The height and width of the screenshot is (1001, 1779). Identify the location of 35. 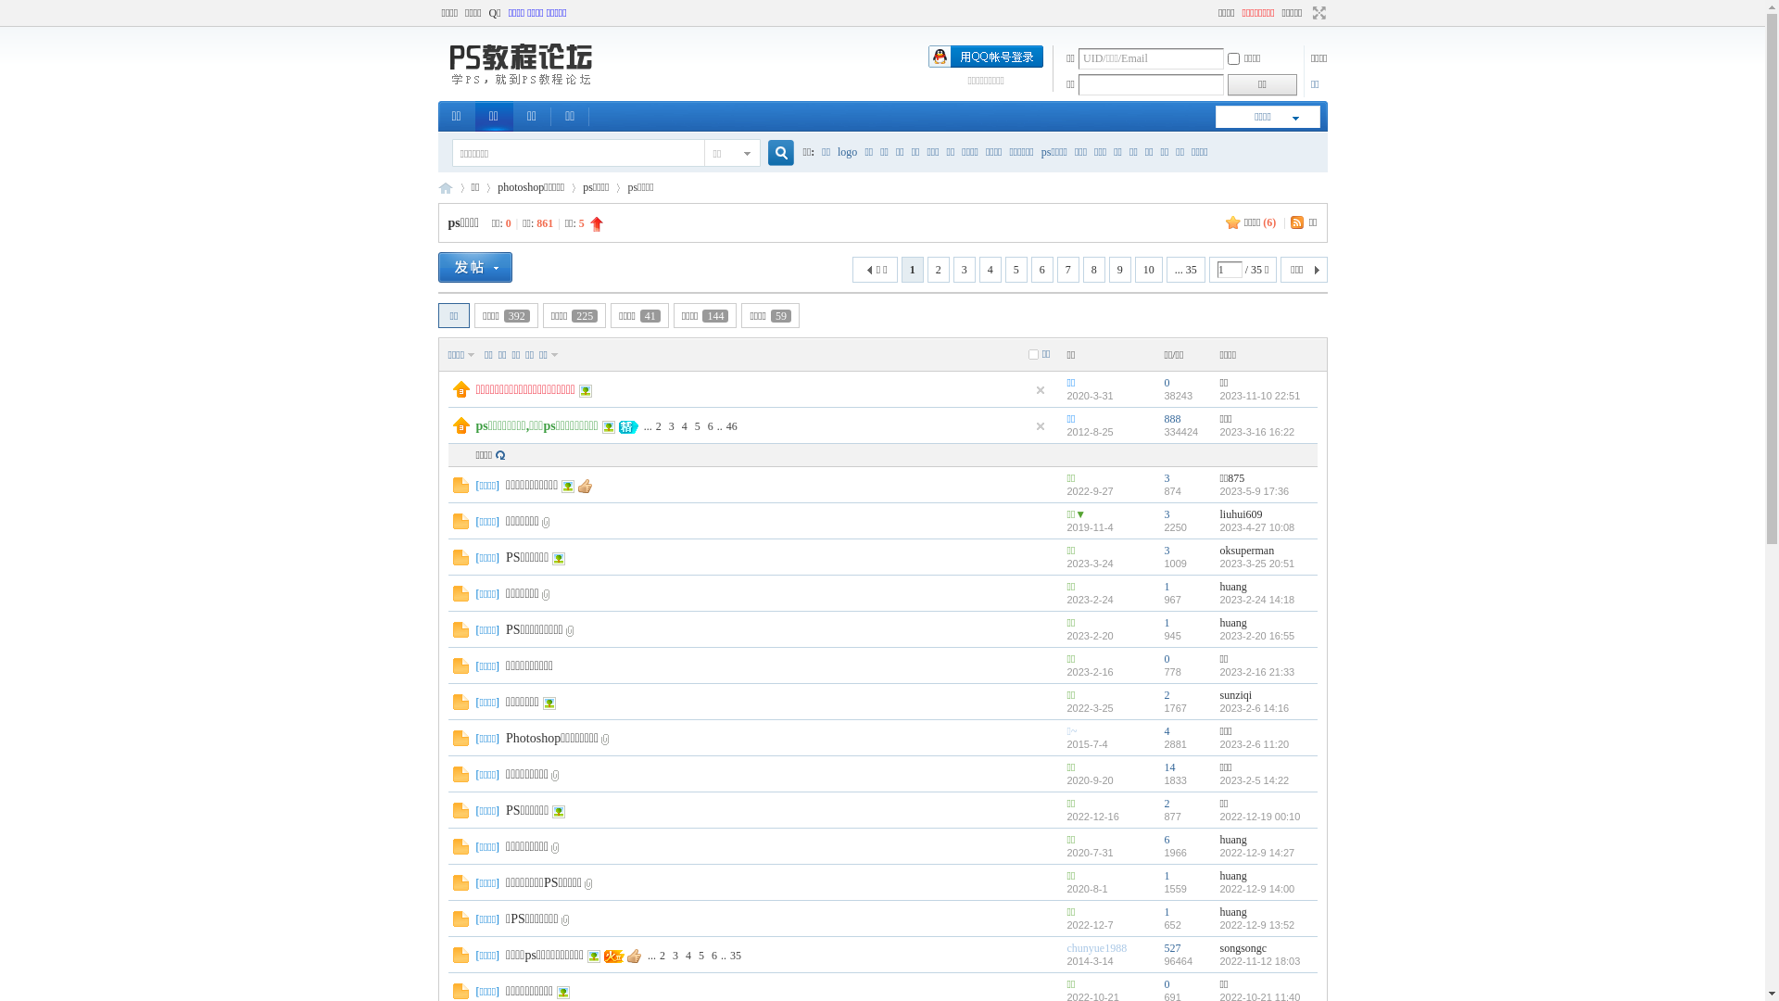
(736, 956).